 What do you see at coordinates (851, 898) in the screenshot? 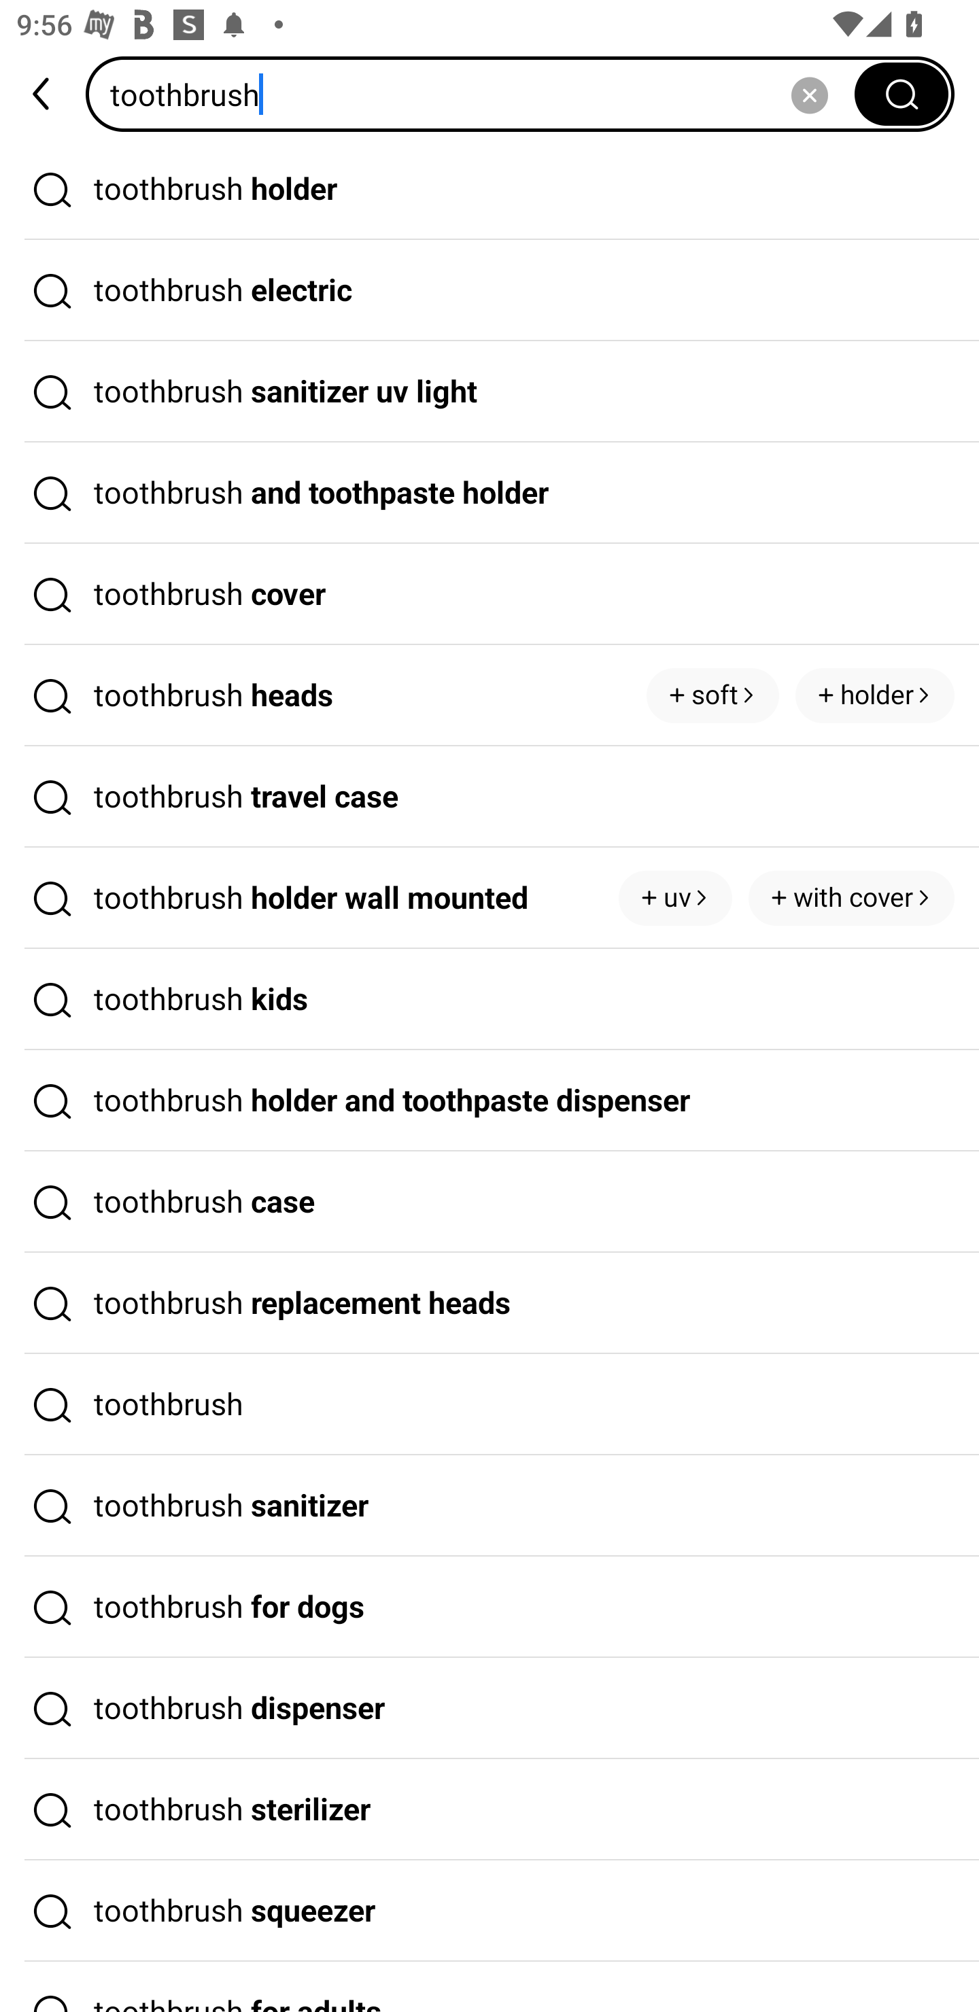
I see `with cover` at bounding box center [851, 898].